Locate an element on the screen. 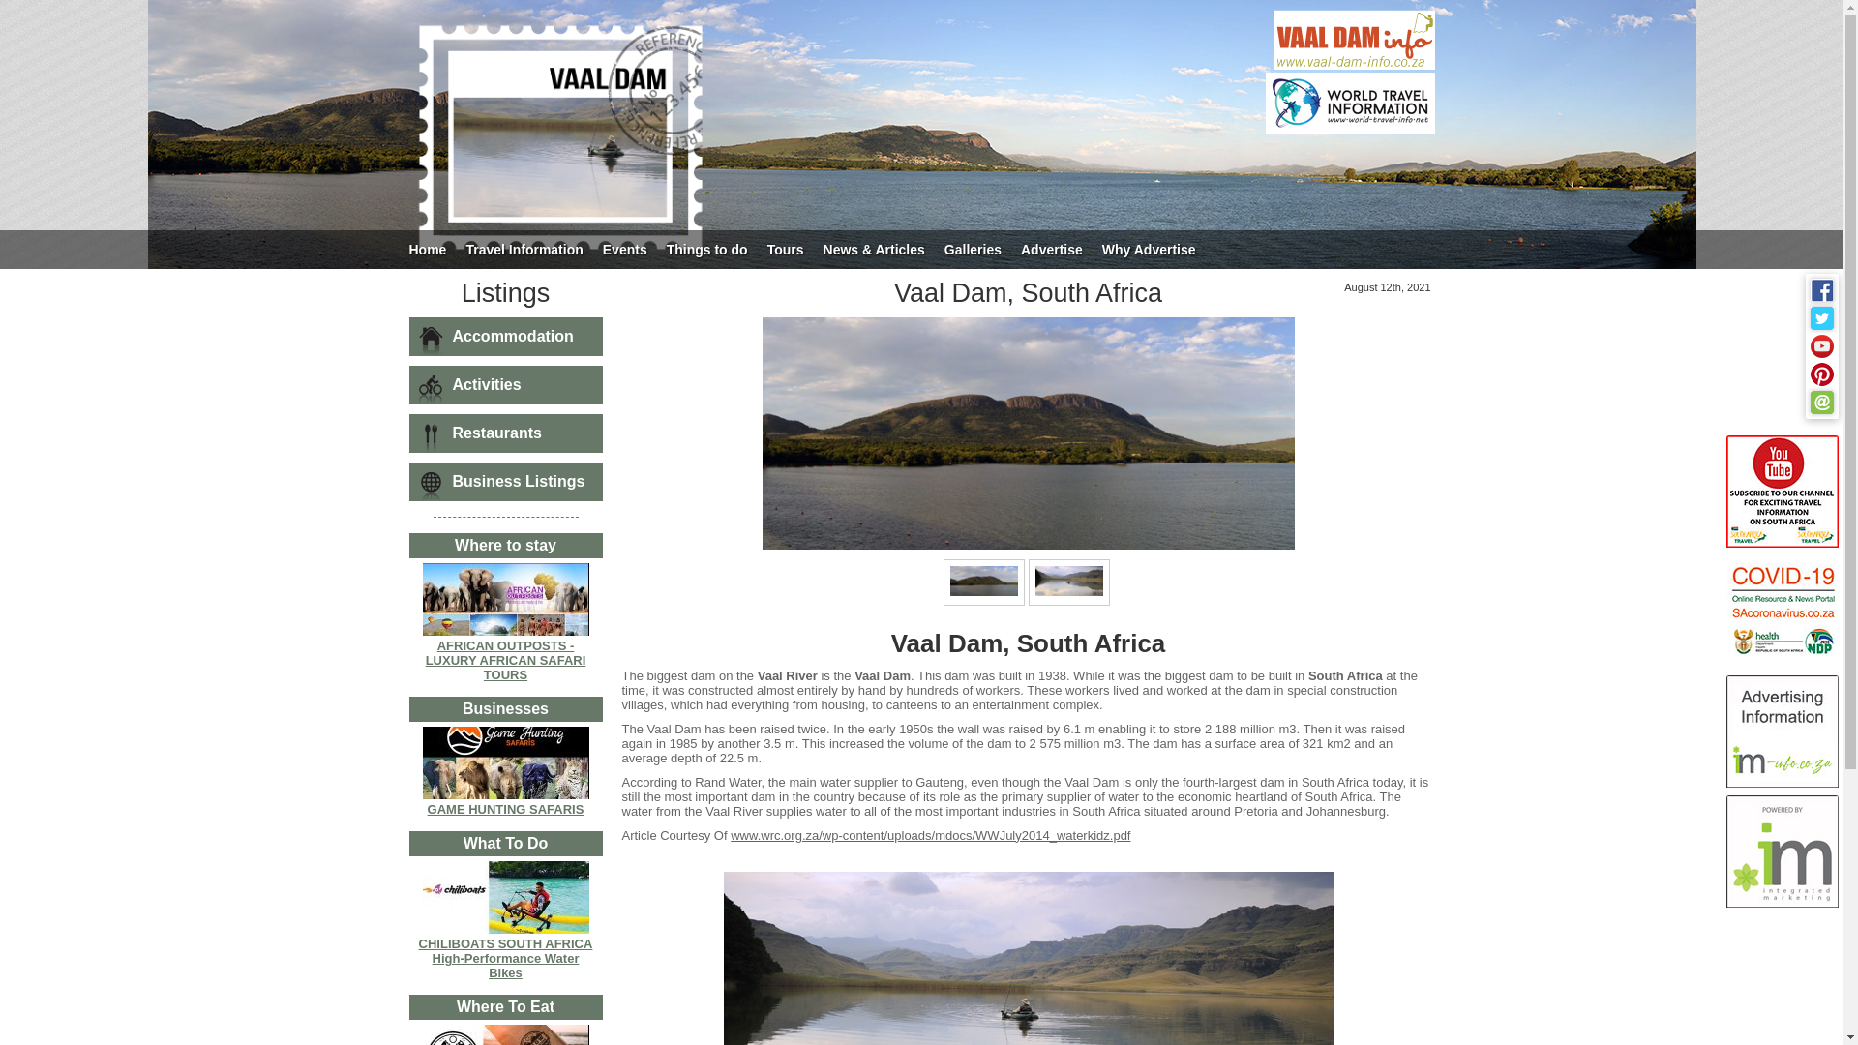 The height and width of the screenshot is (1045, 1858). Things to do is located at coordinates (707, 249).